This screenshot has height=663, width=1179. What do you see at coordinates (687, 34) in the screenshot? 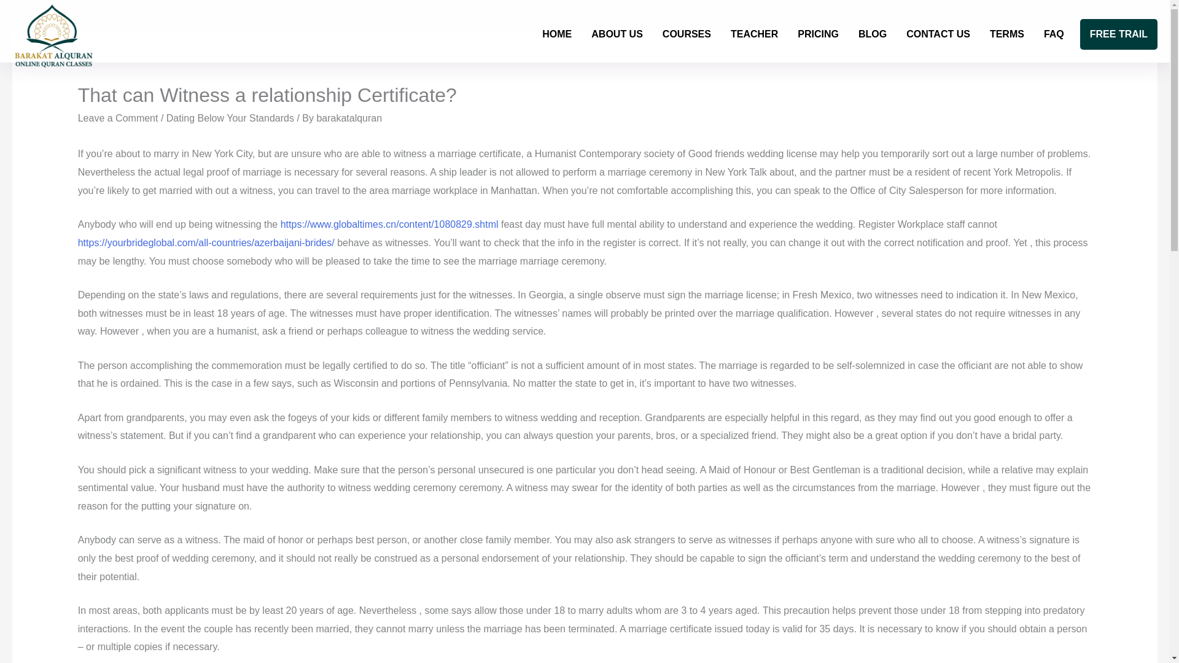
I see `COURSES` at bounding box center [687, 34].